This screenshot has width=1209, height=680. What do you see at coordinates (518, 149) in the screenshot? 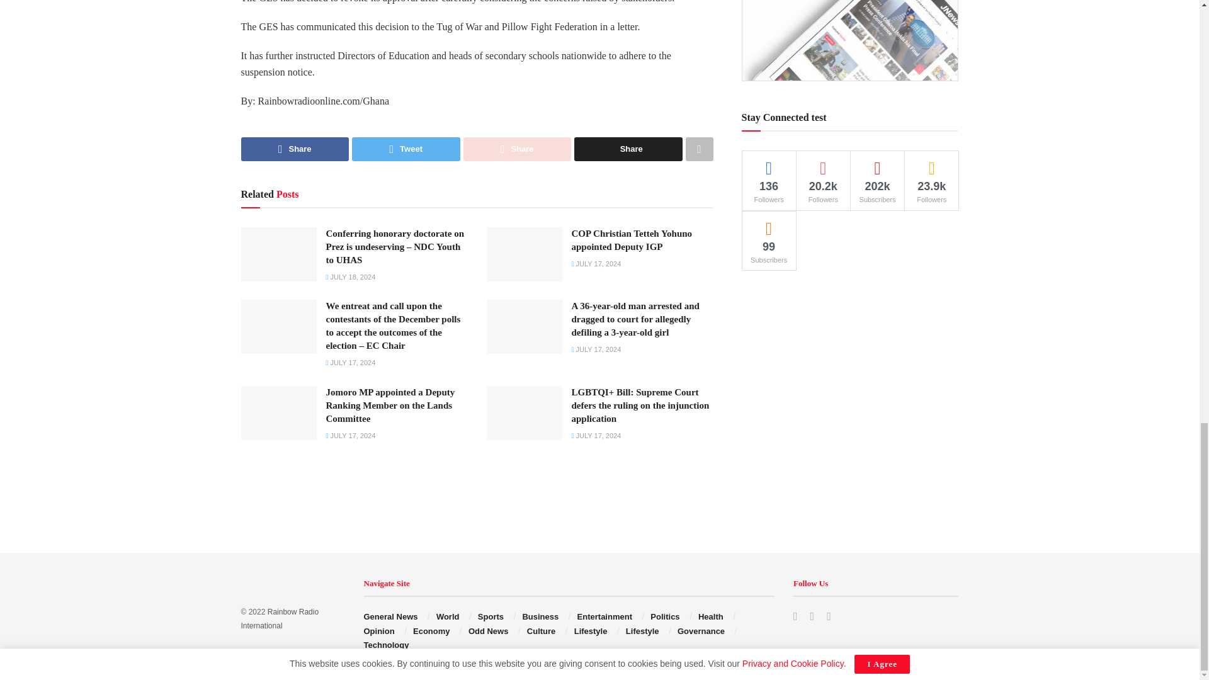
I see `Share` at bounding box center [518, 149].